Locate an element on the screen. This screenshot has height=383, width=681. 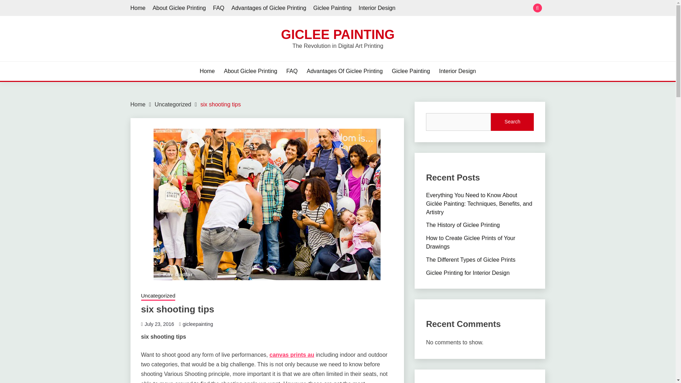
Home is located at coordinates (138, 8).